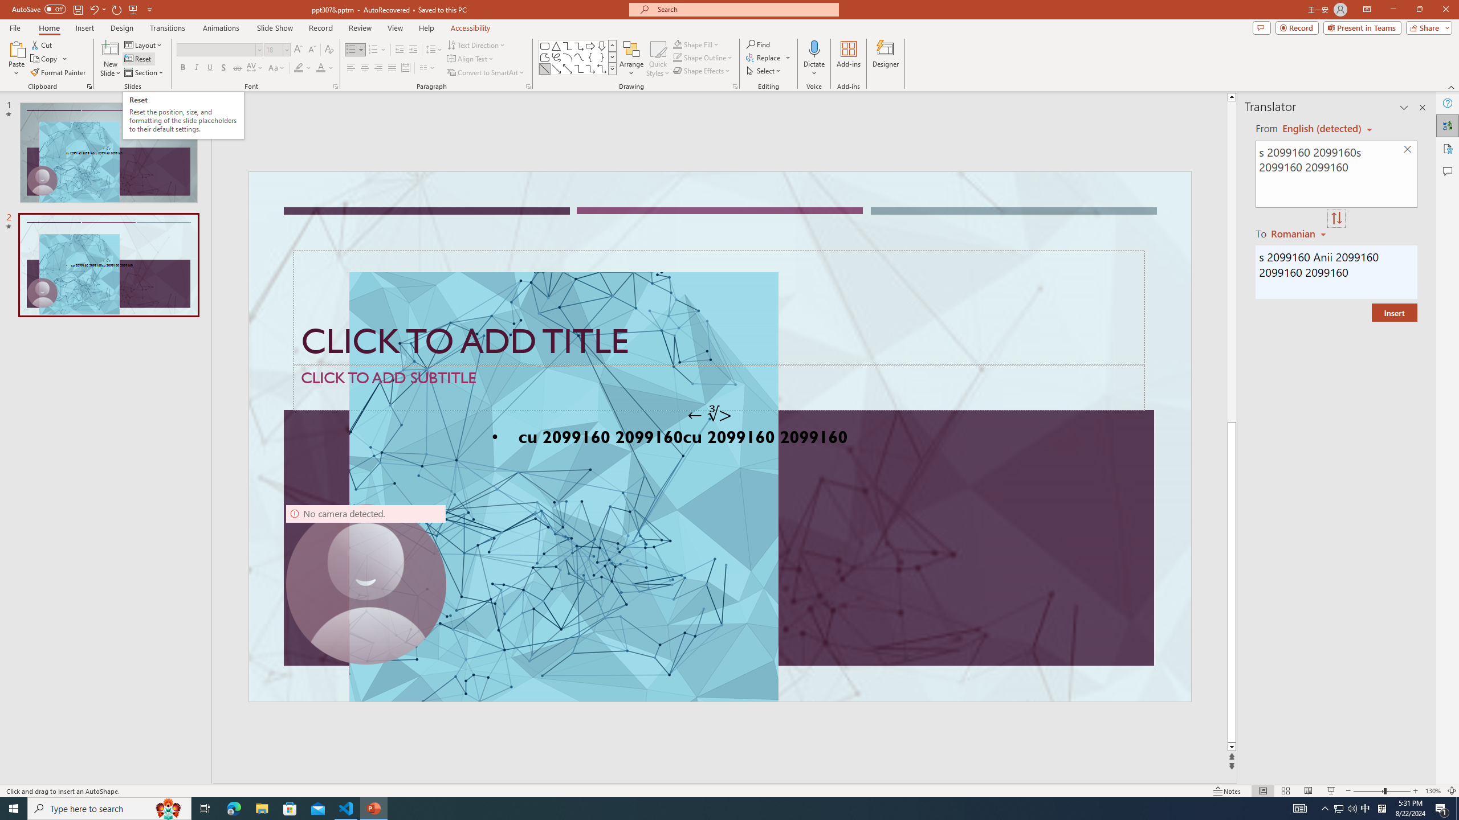  I want to click on Czech (detected), so click(1322, 129).